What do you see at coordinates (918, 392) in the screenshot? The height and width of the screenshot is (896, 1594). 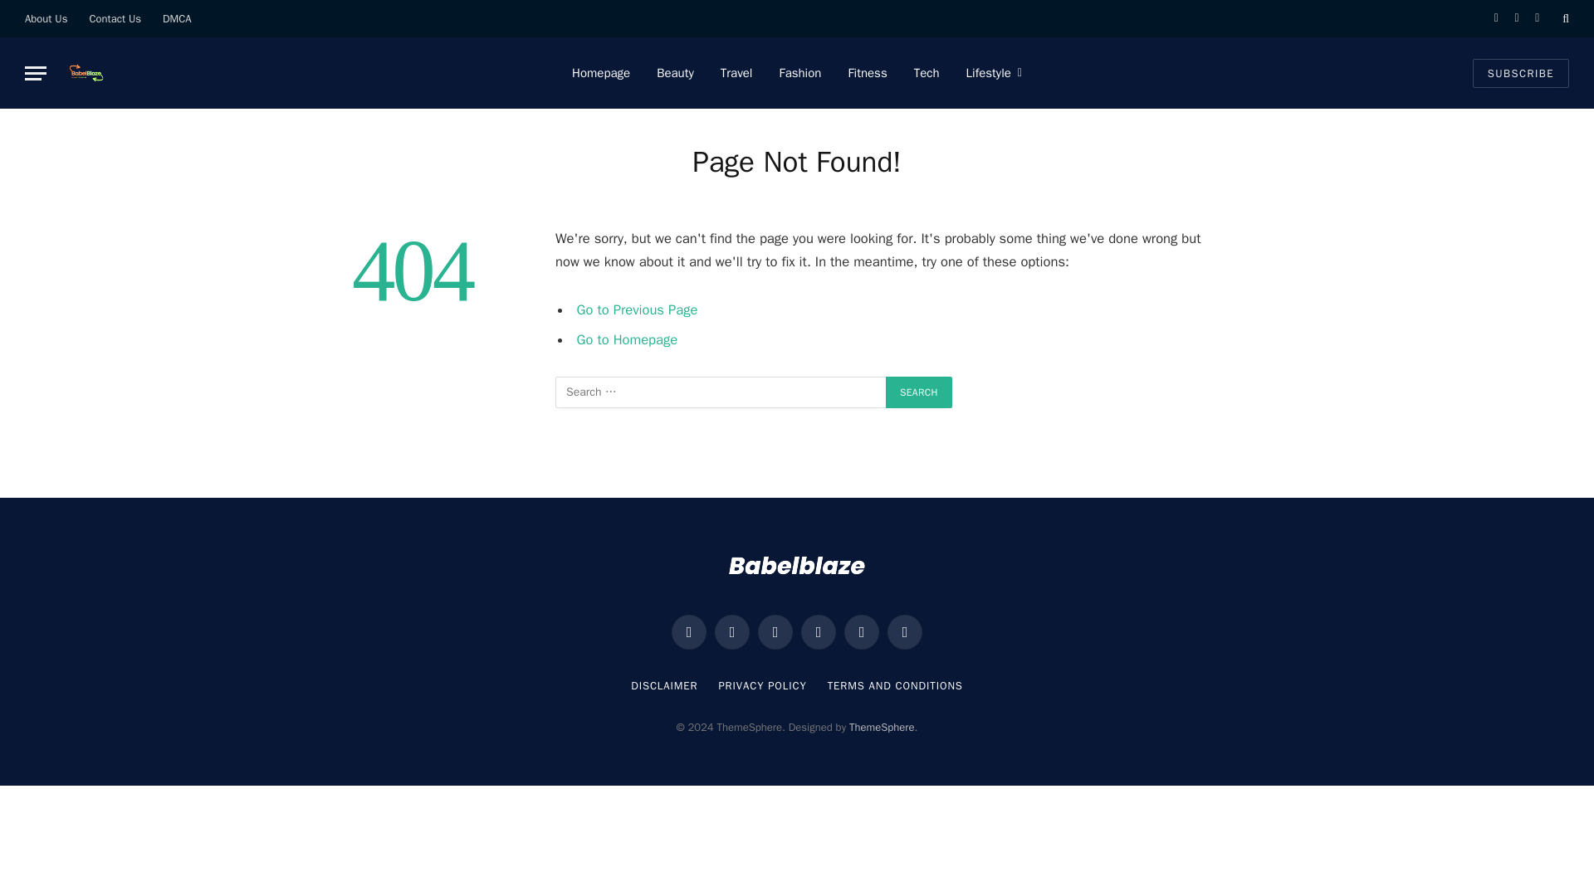 I see `Search` at bounding box center [918, 392].